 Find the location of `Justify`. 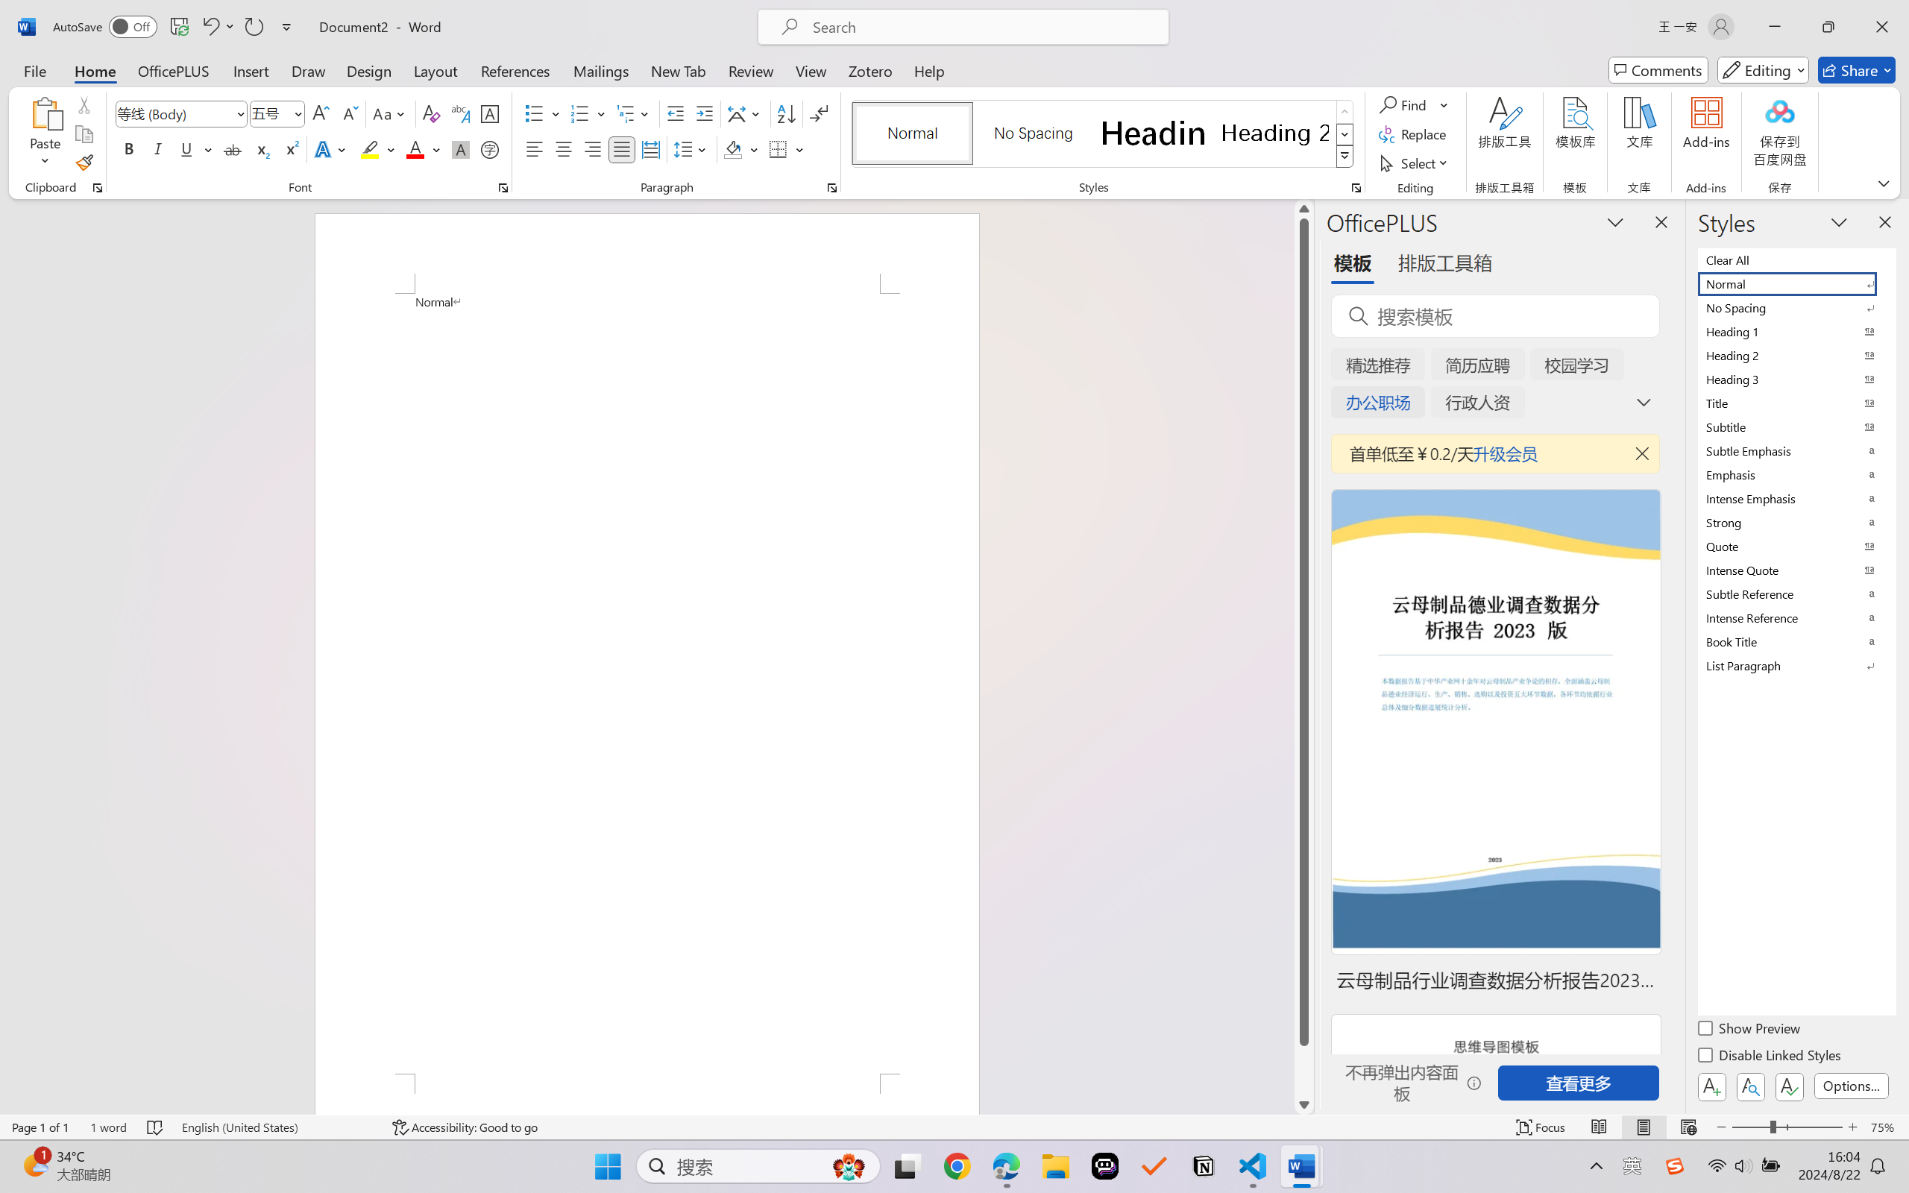

Justify is located at coordinates (622, 149).